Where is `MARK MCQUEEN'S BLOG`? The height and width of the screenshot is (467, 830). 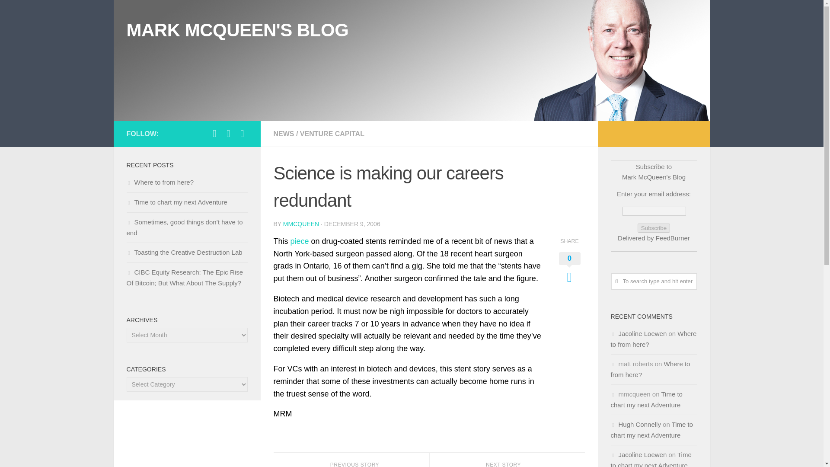
MARK MCQUEEN'S BLOG is located at coordinates (237, 30).